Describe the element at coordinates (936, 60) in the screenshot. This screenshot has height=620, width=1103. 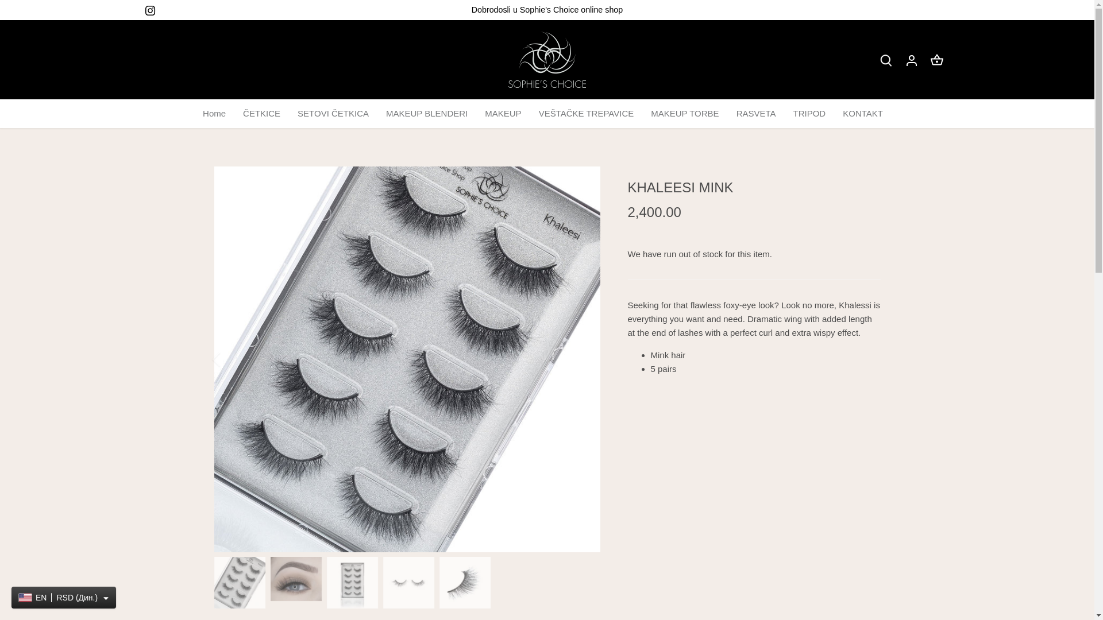
I see `Go to cart` at that location.